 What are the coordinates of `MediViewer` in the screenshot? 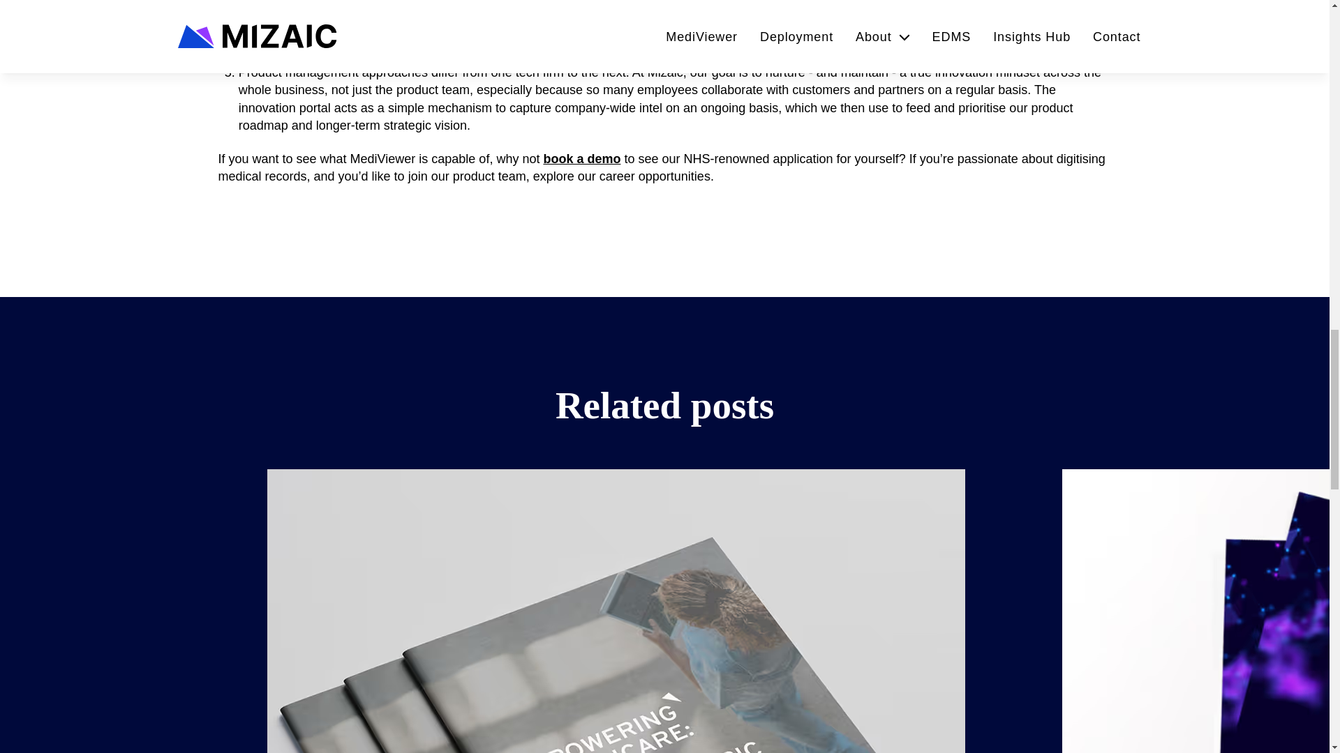 It's located at (584, 49).